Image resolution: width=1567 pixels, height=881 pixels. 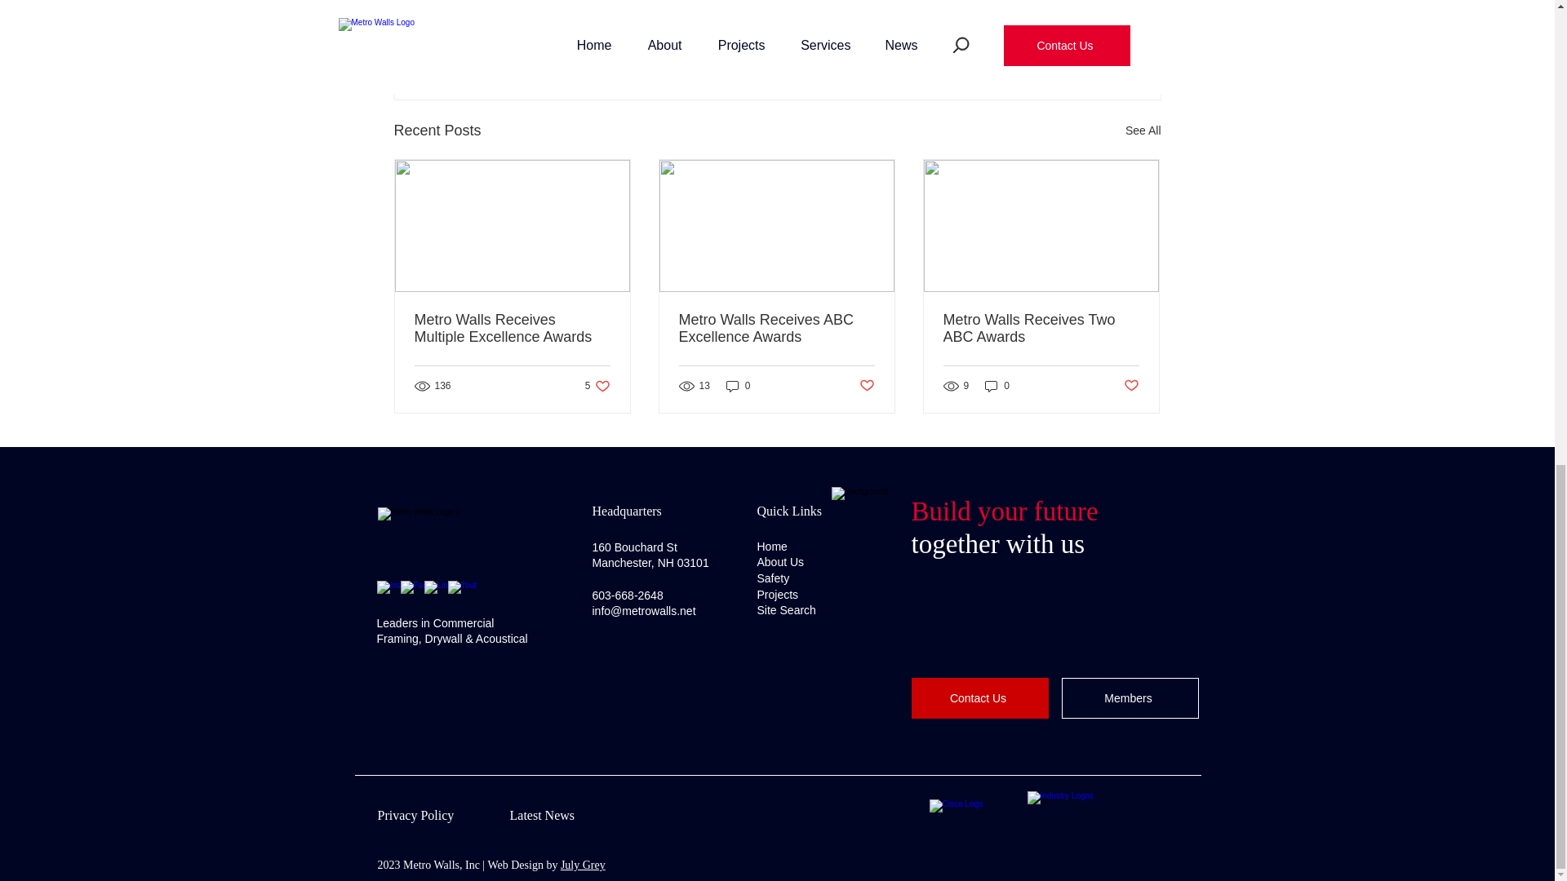 I want to click on Metro Walls Receives Two ABC Awards, so click(x=1131, y=386).